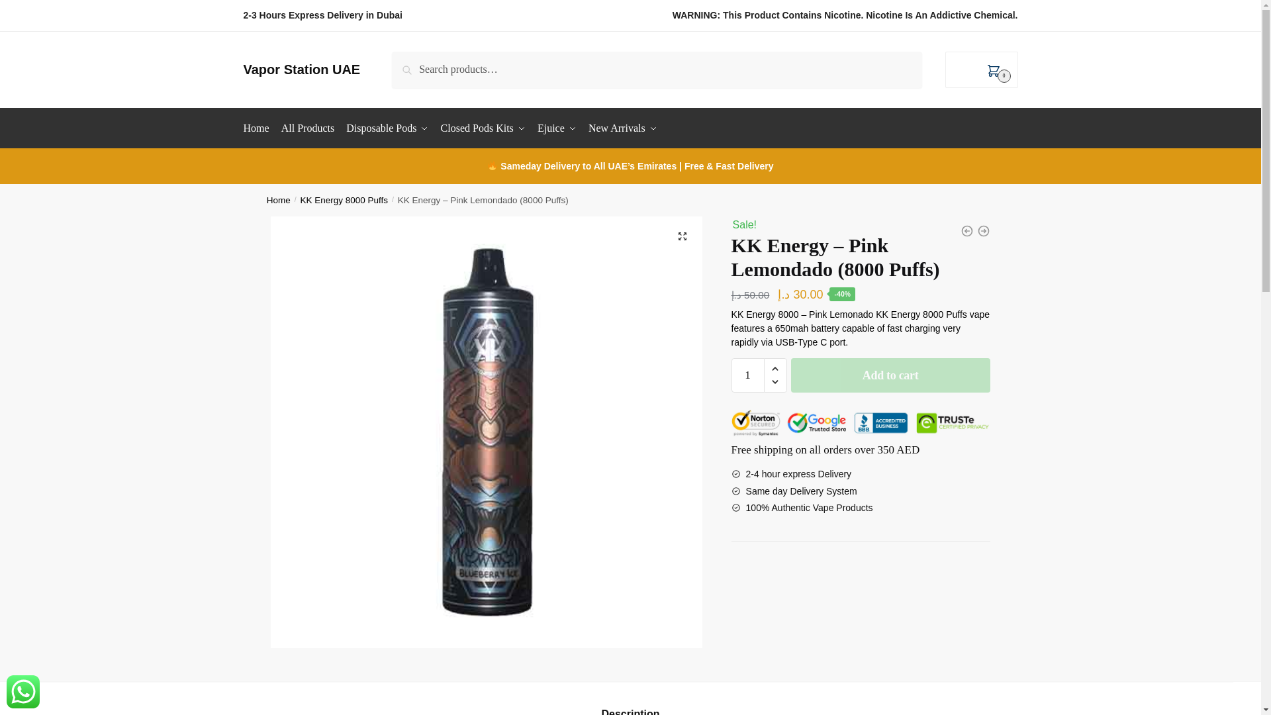  What do you see at coordinates (308, 128) in the screenshot?
I see `All Products` at bounding box center [308, 128].